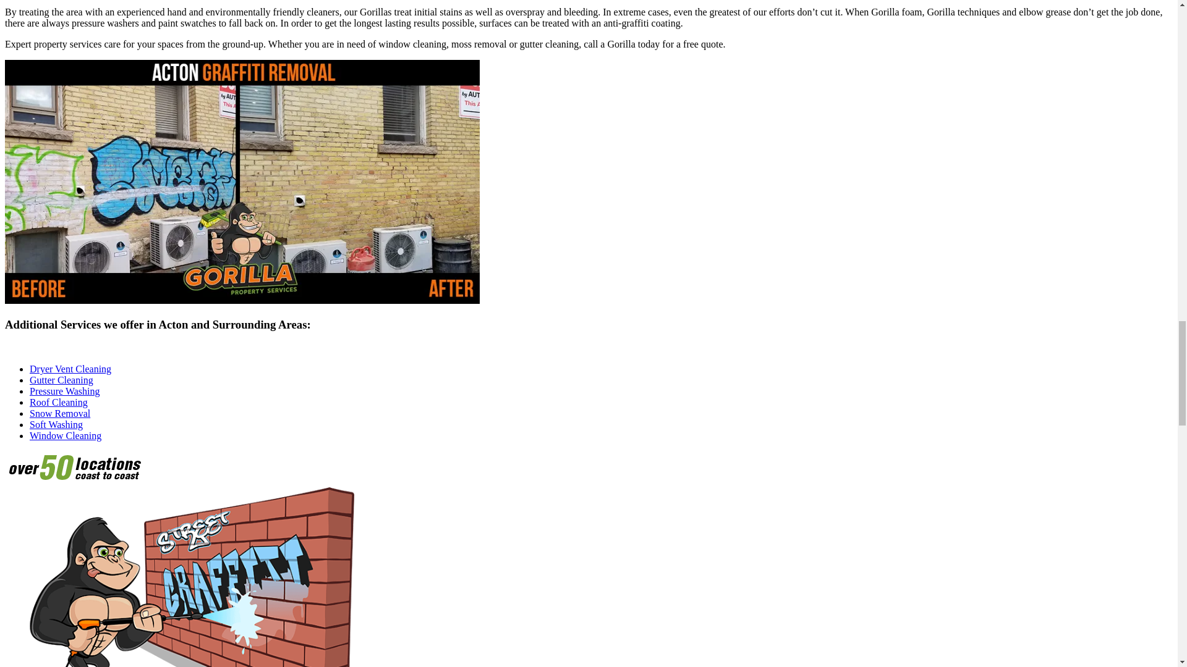 This screenshot has width=1187, height=667. Describe the element at coordinates (56, 424) in the screenshot. I see `Acton Soft Washing` at that location.